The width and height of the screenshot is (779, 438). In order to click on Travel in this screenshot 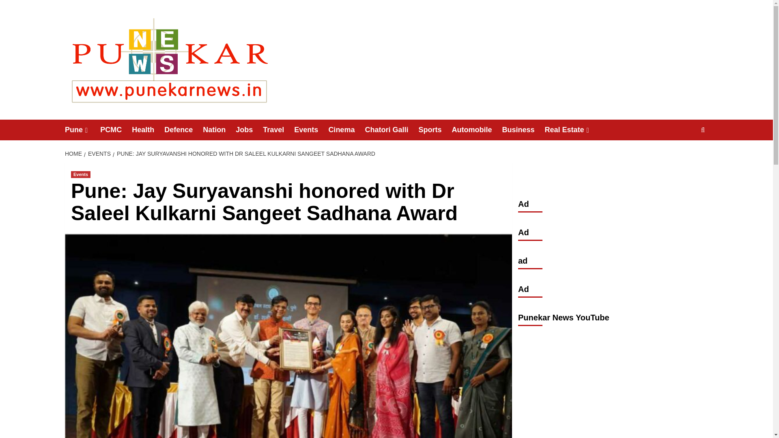, I will do `click(278, 130)`.